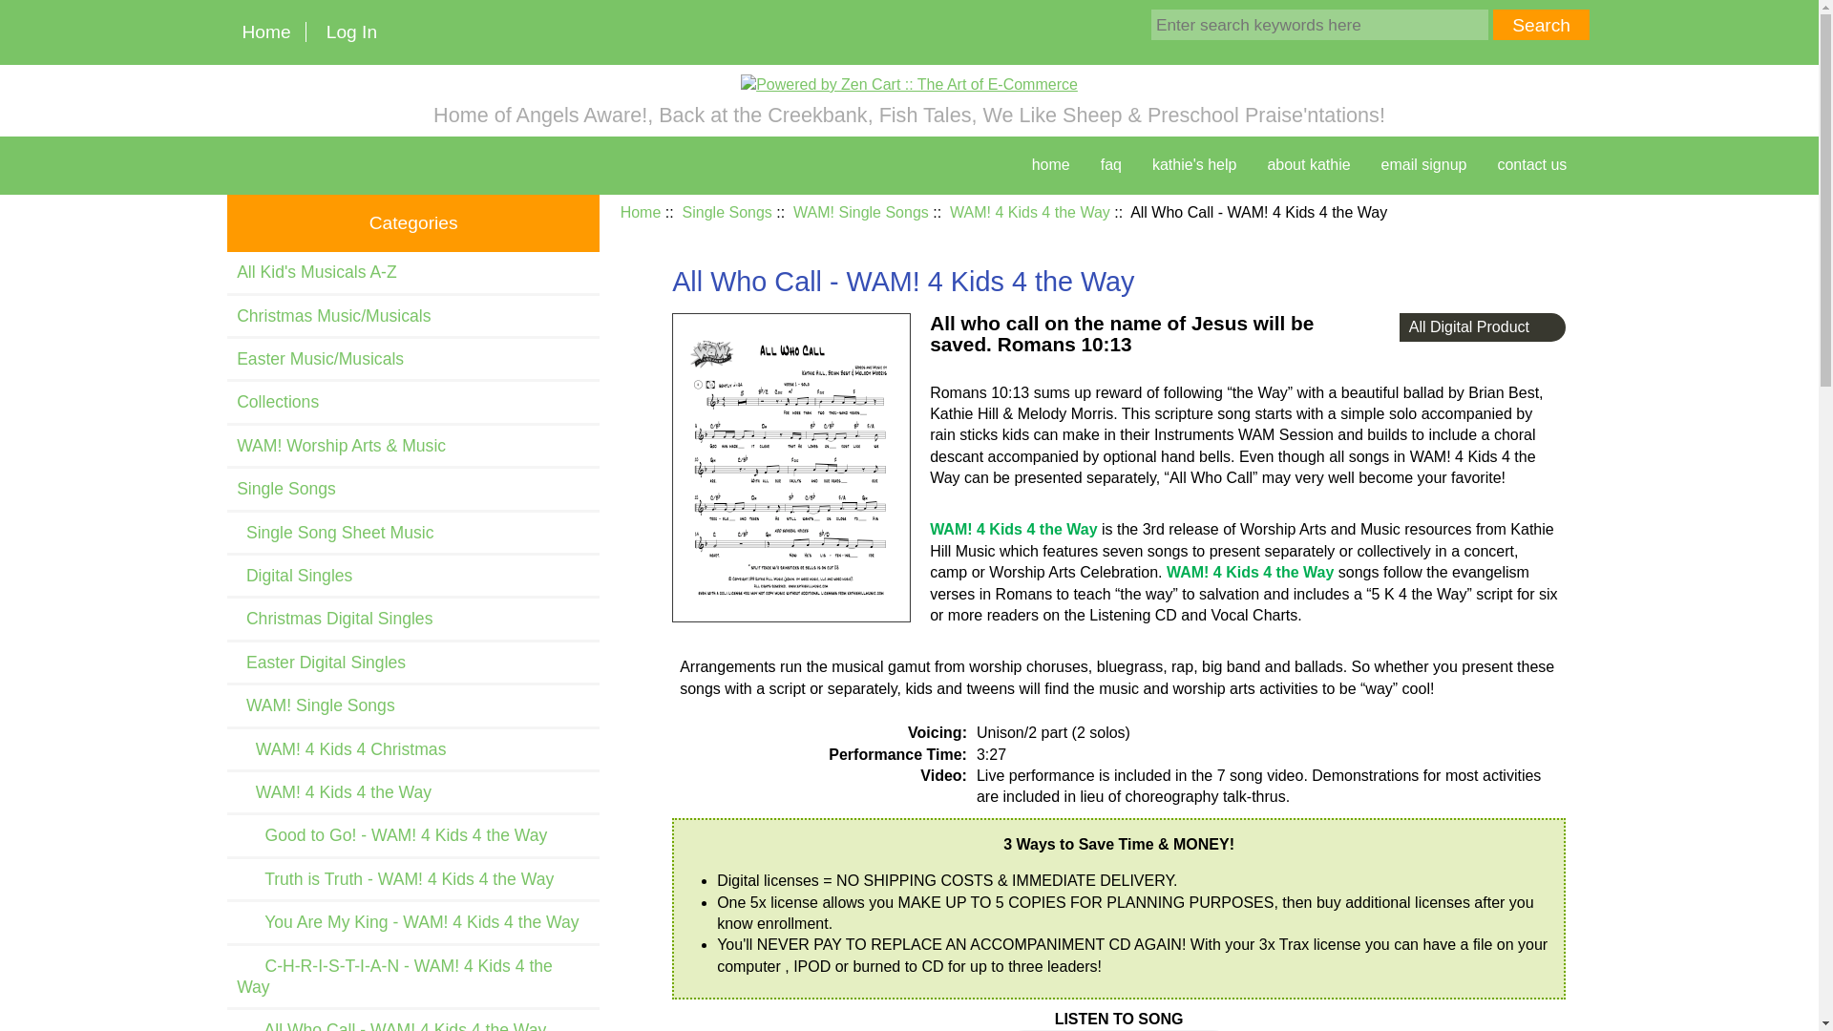 The image size is (1833, 1031). What do you see at coordinates (1531, 165) in the screenshot?
I see `contact us` at bounding box center [1531, 165].